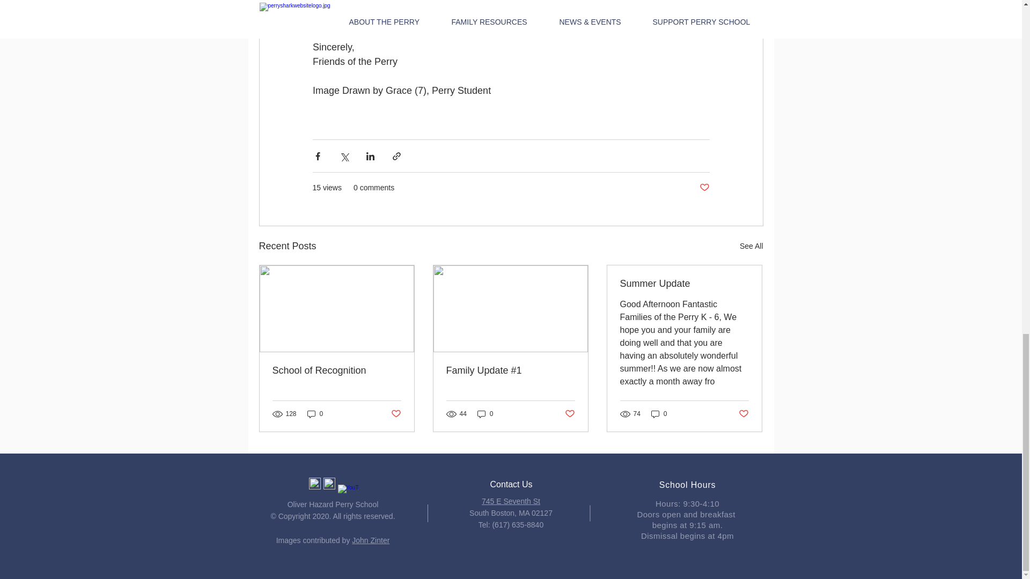  I want to click on Post not marked as liked, so click(395, 414).